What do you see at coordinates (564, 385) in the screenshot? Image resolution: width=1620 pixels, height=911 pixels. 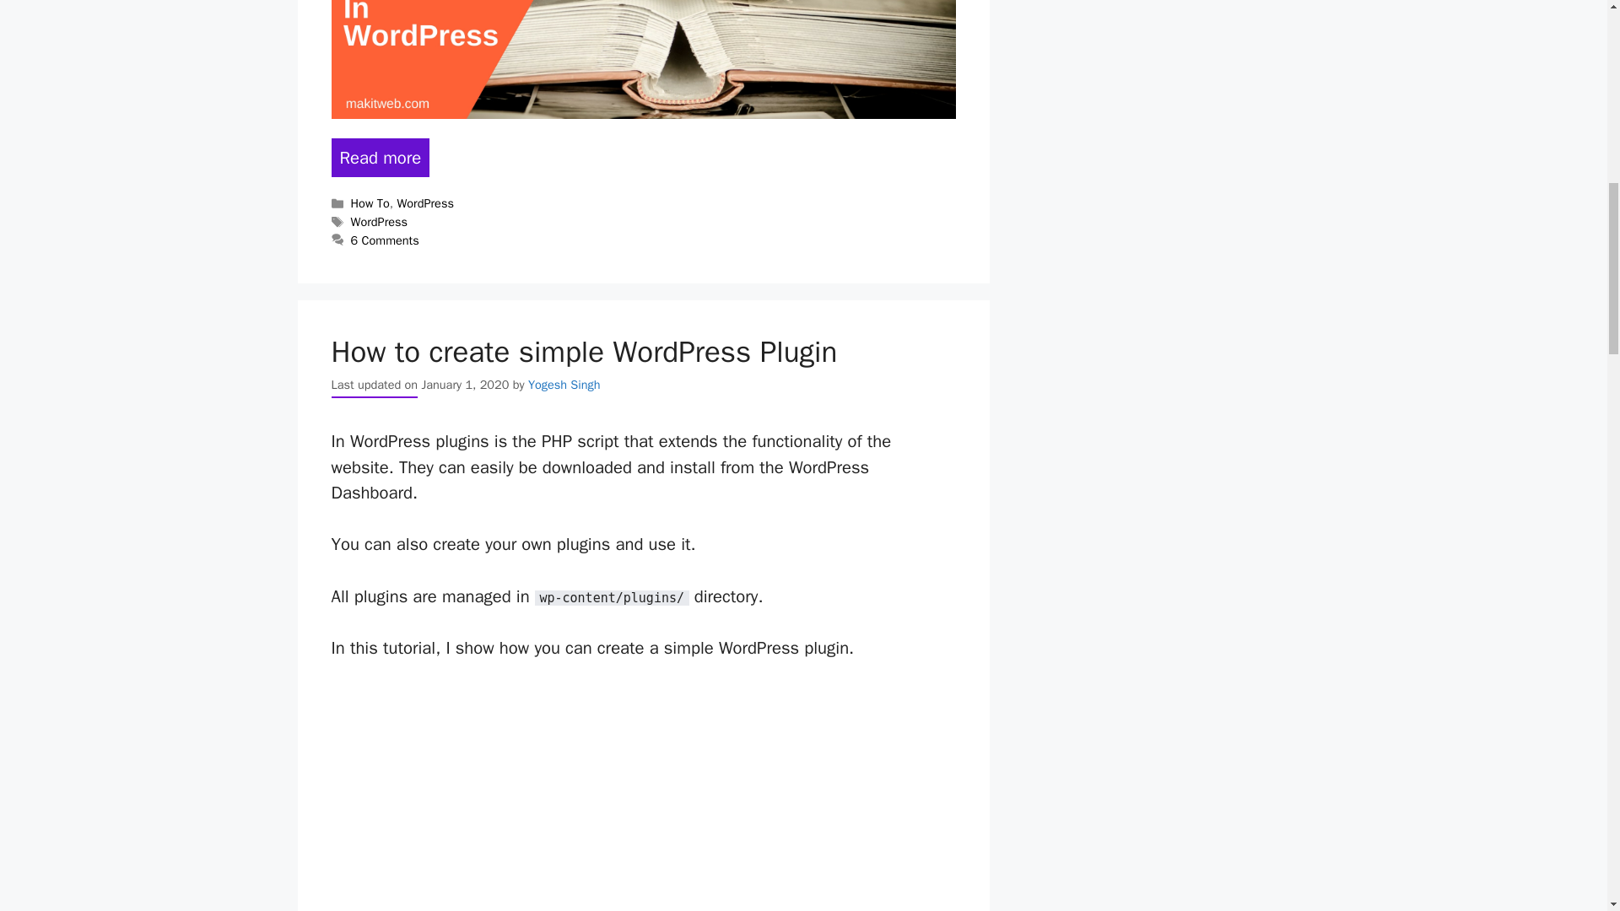 I see `View all posts by Yogesh Singh` at bounding box center [564, 385].